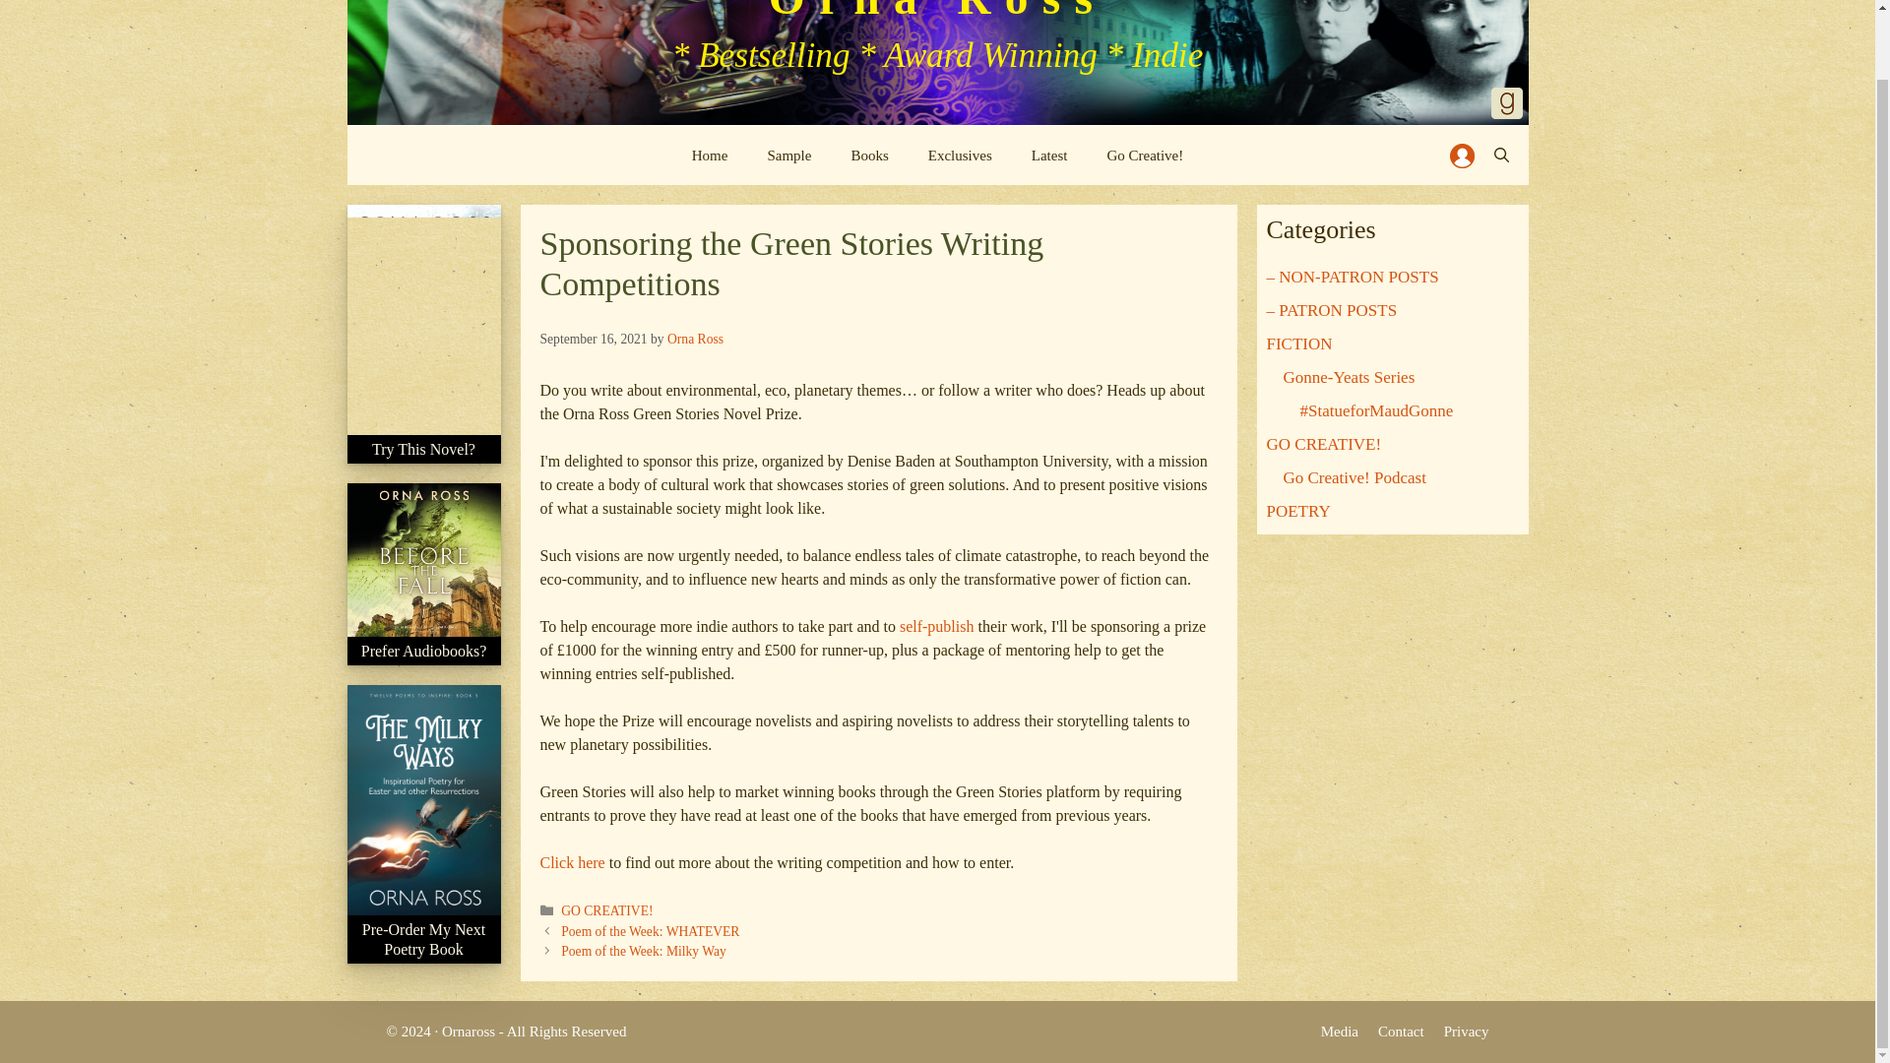 The image size is (1890, 1063). I want to click on Go Creative! Podcast, so click(1354, 477).